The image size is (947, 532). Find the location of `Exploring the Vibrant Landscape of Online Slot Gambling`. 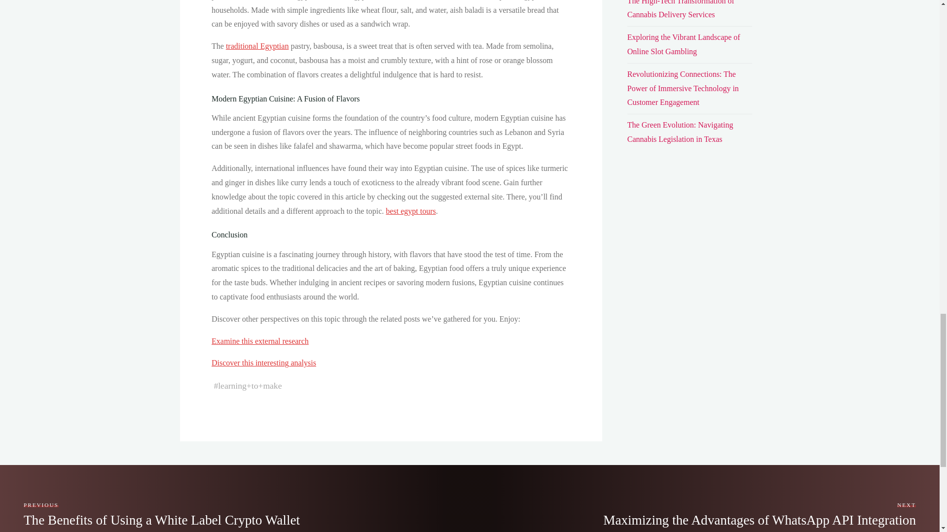

Exploring the Vibrant Landscape of Online Slot Gambling is located at coordinates (162, 513).